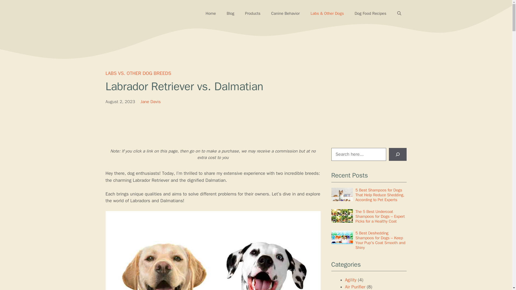 The image size is (516, 290). What do you see at coordinates (211, 13) in the screenshot?
I see `Home` at bounding box center [211, 13].